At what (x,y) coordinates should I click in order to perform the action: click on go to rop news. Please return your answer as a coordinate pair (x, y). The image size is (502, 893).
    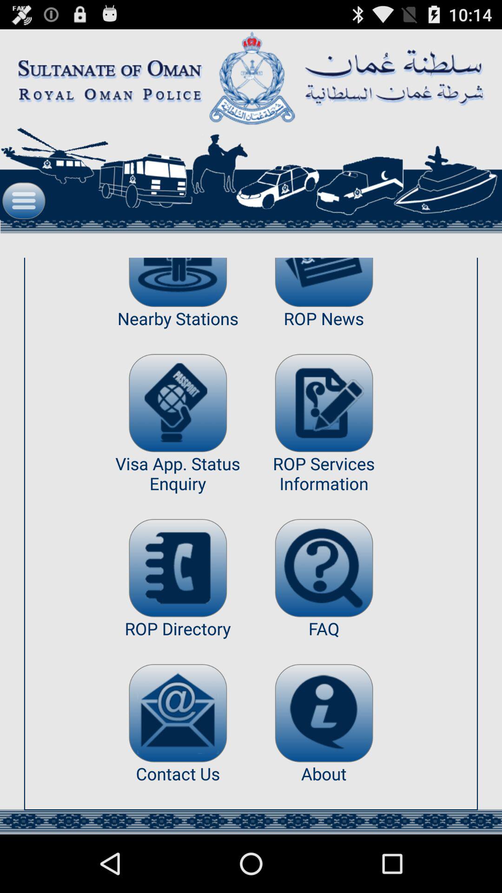
    Looking at the image, I should click on (324, 282).